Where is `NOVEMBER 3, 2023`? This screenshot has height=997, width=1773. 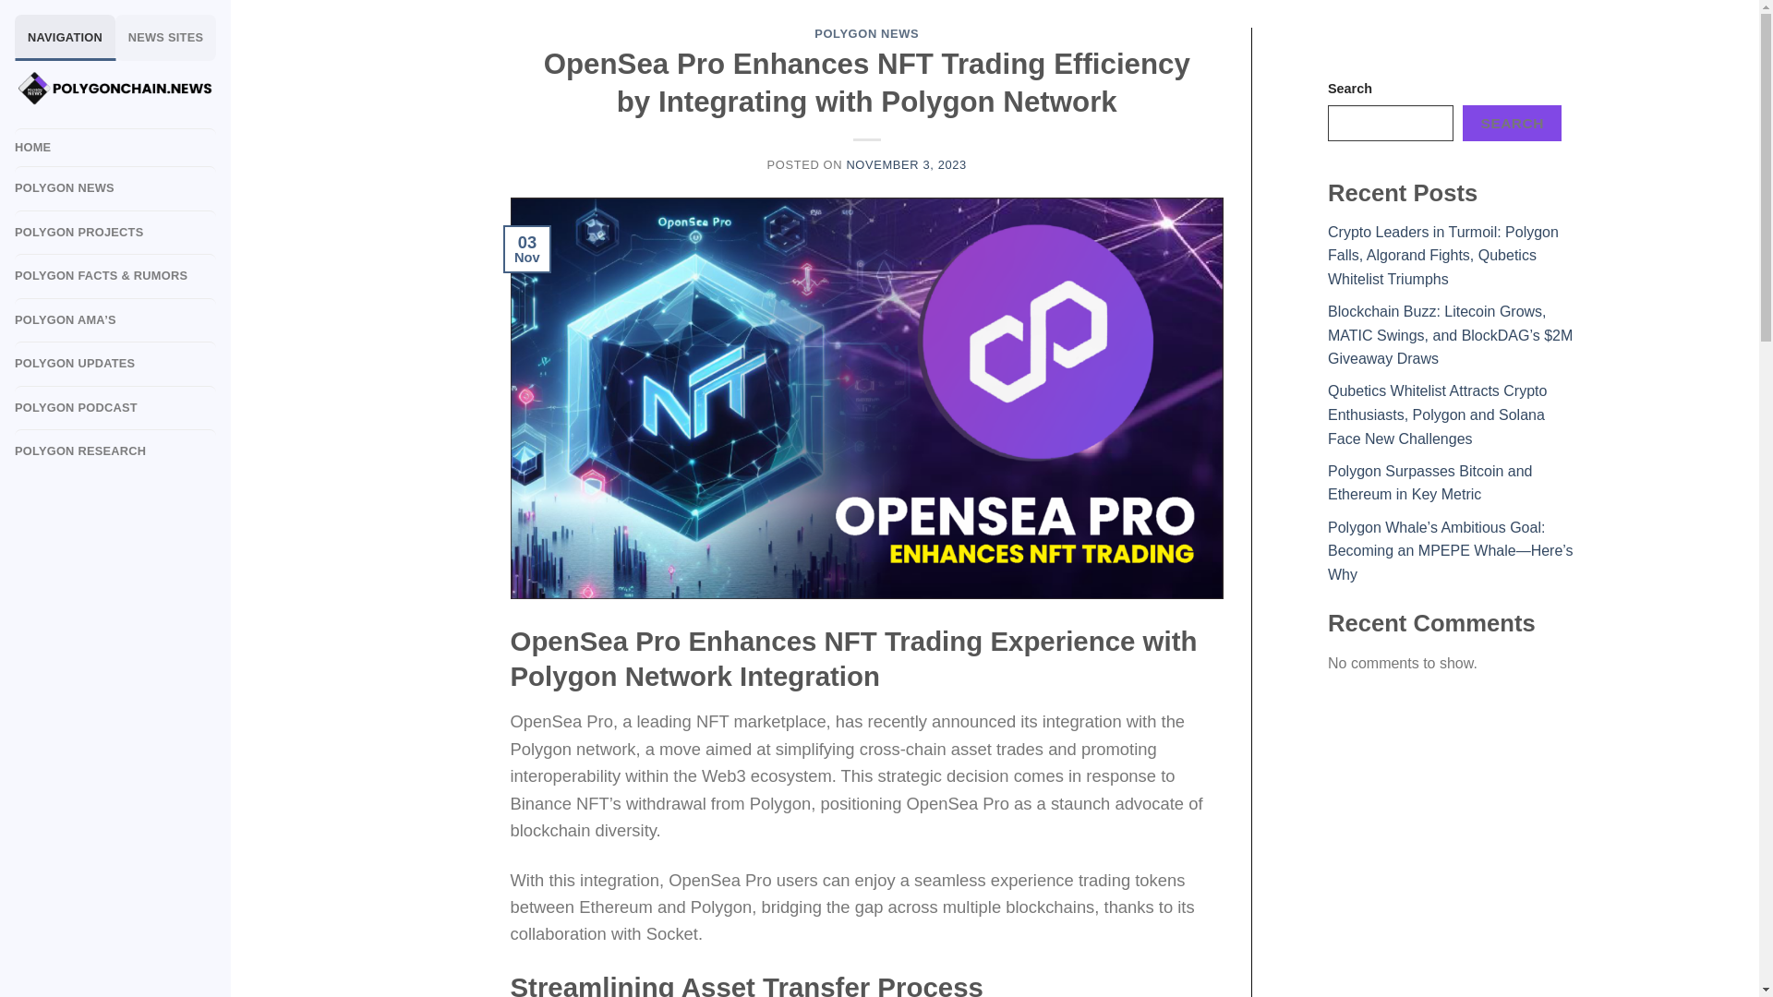
NOVEMBER 3, 2023 is located at coordinates (905, 164).